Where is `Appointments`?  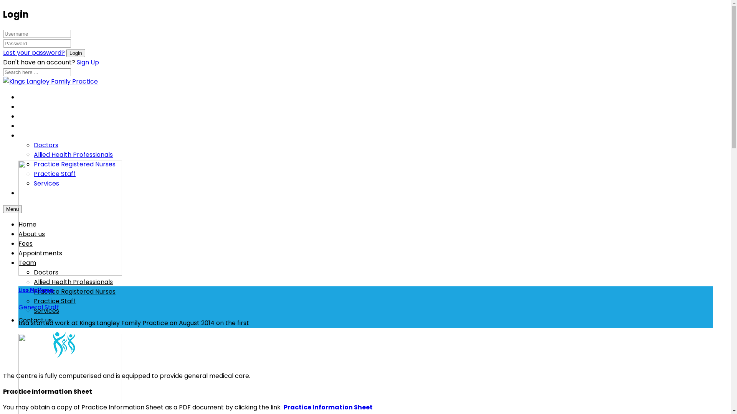
Appointments is located at coordinates (46, 126).